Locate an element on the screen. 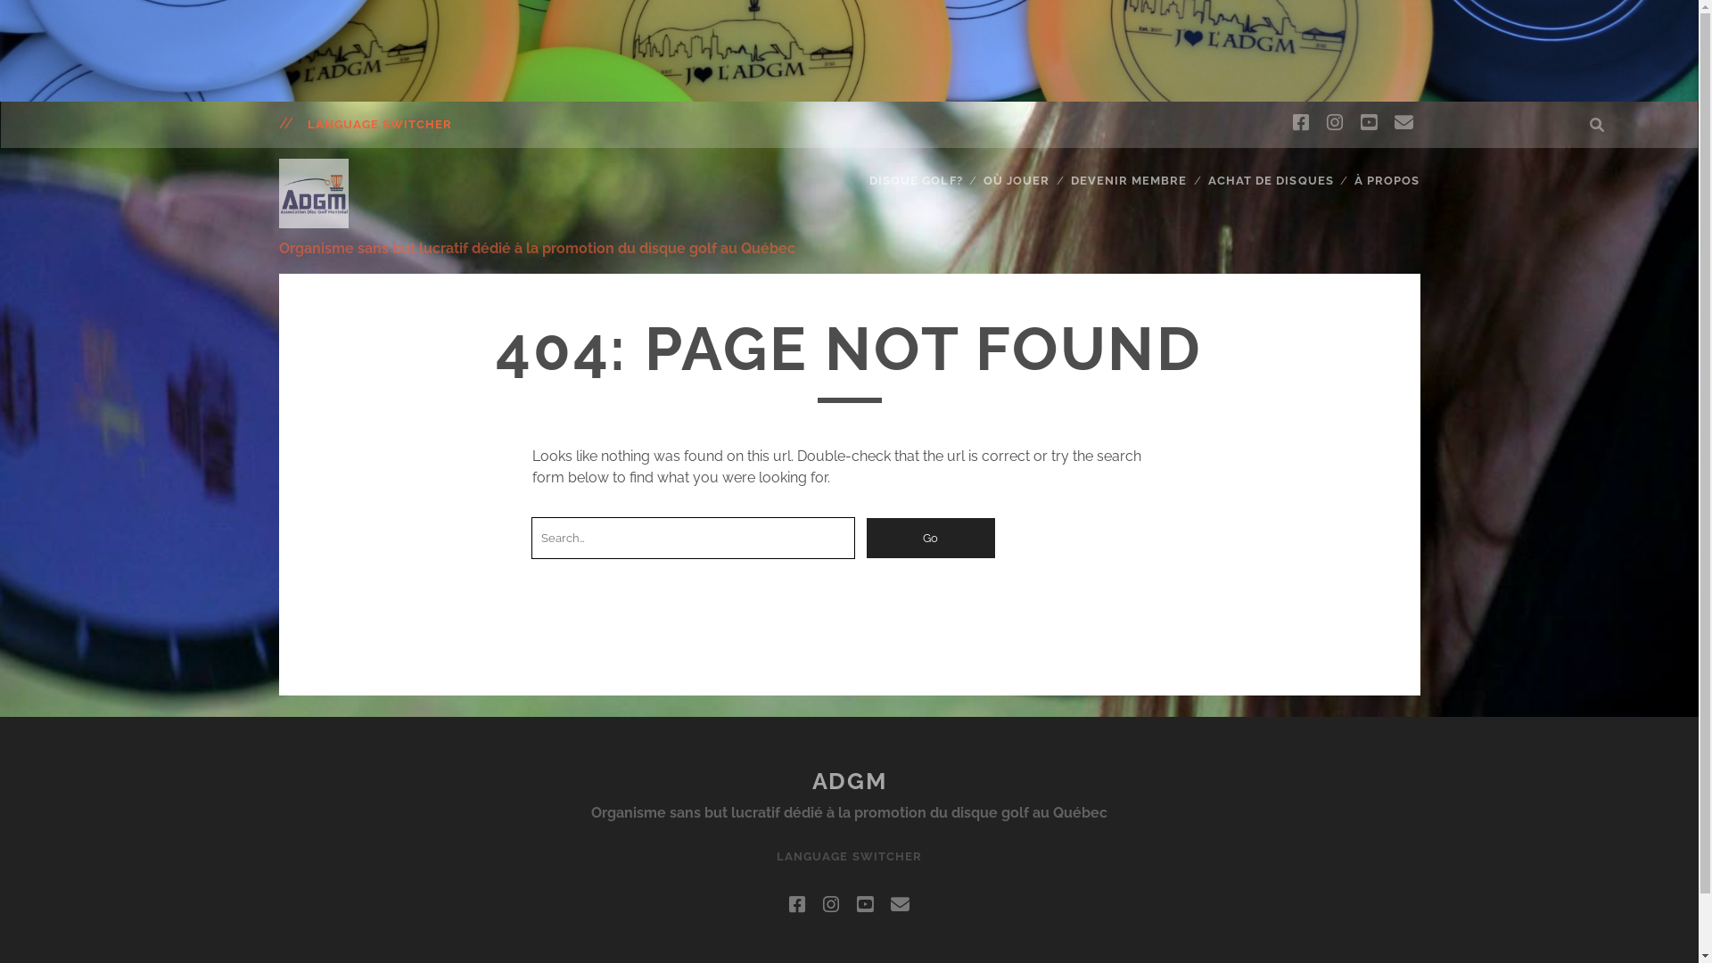 This screenshot has width=1712, height=963. Search for: is located at coordinates (694, 539).